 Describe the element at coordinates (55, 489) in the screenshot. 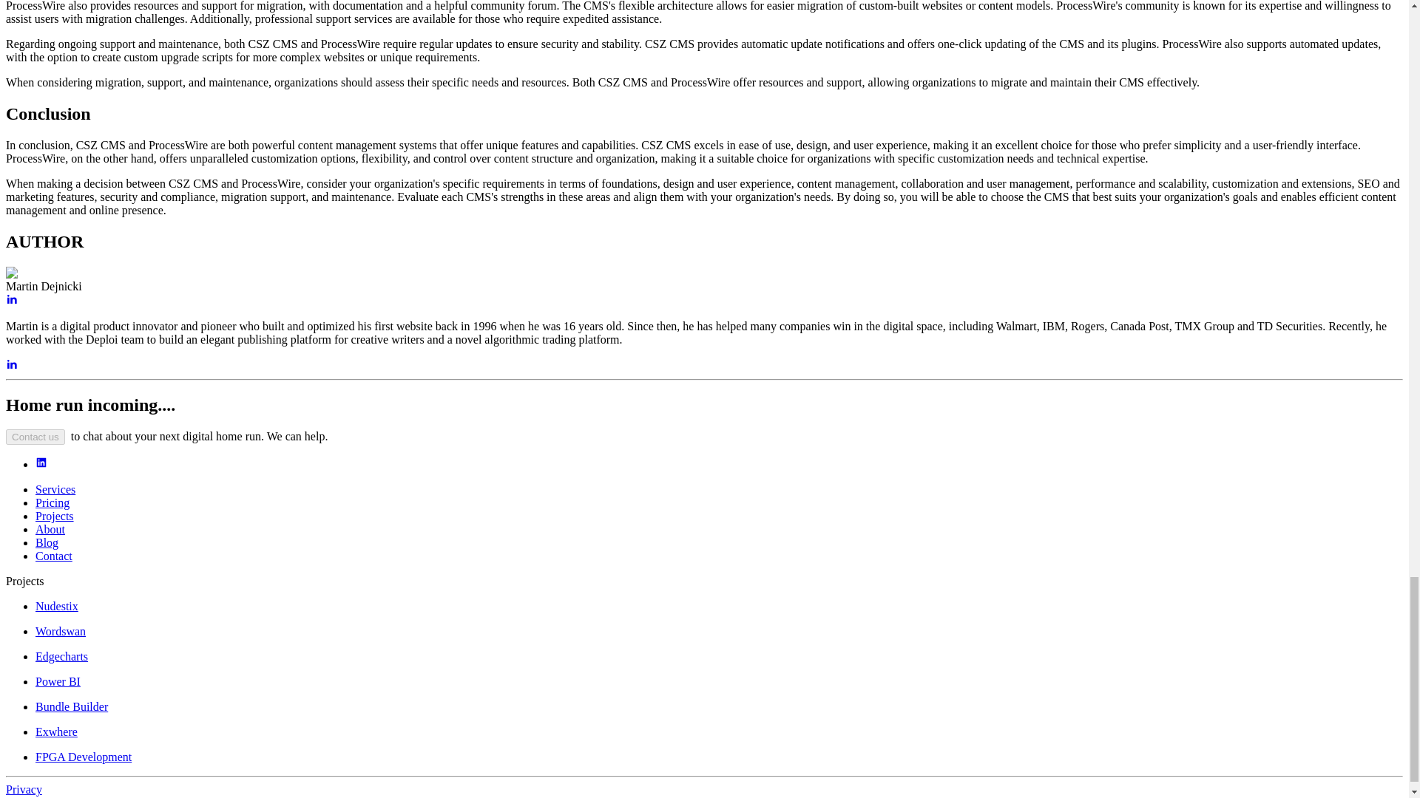

I see `Services` at that location.